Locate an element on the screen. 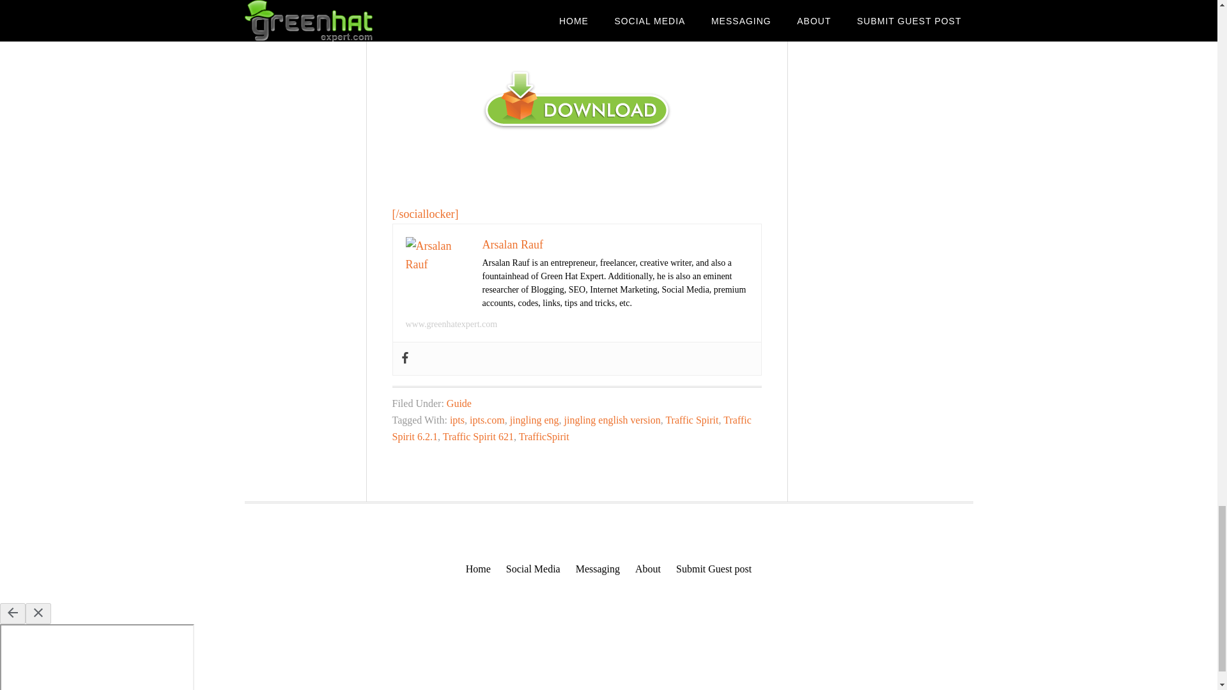 The image size is (1227, 690). TrafficSpirit is located at coordinates (544, 437).